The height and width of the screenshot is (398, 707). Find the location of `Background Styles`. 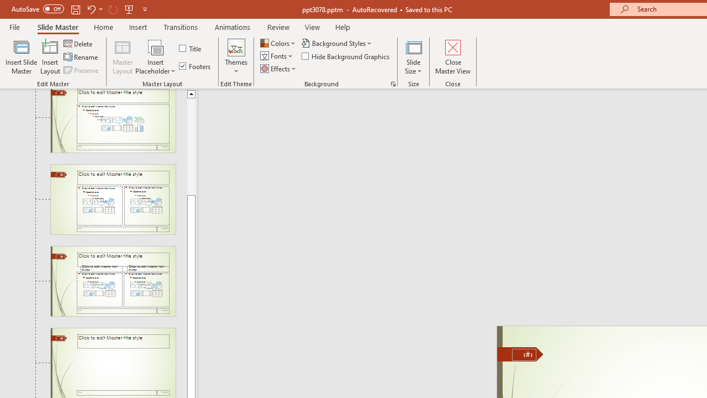

Background Styles is located at coordinates (337, 43).